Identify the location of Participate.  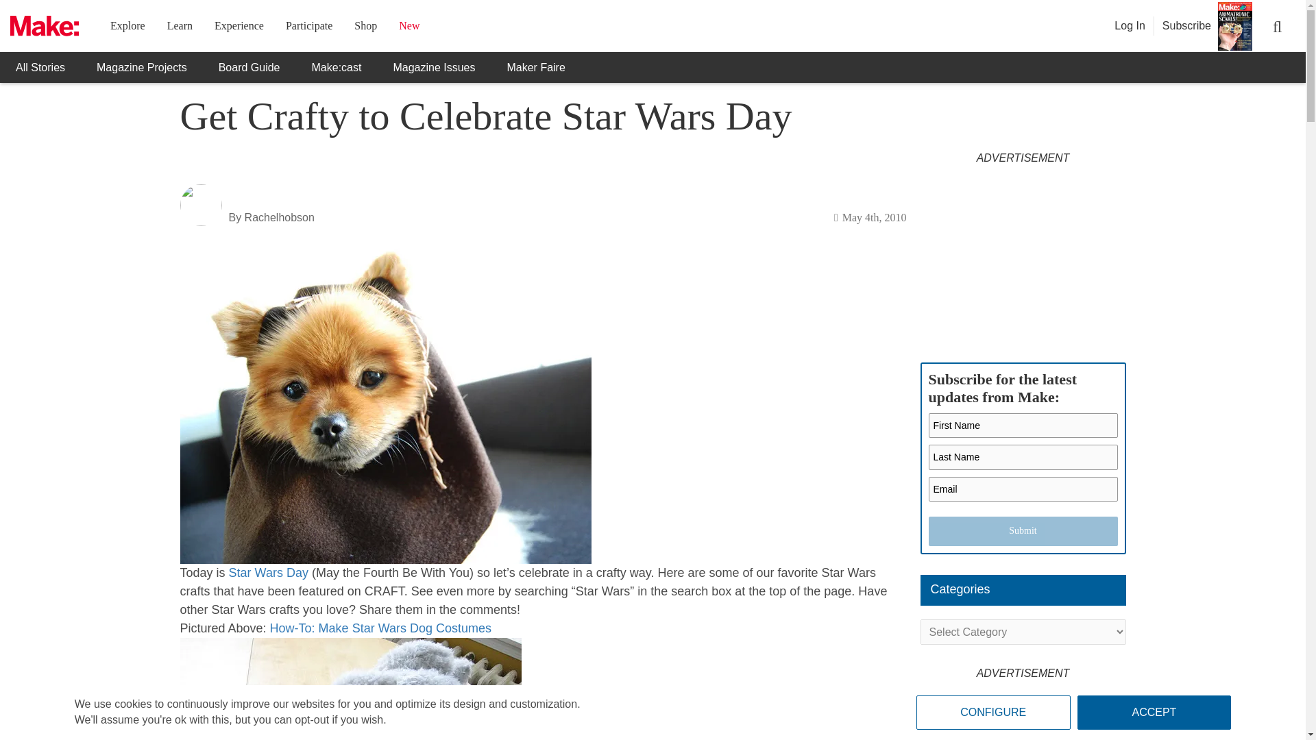
(308, 26).